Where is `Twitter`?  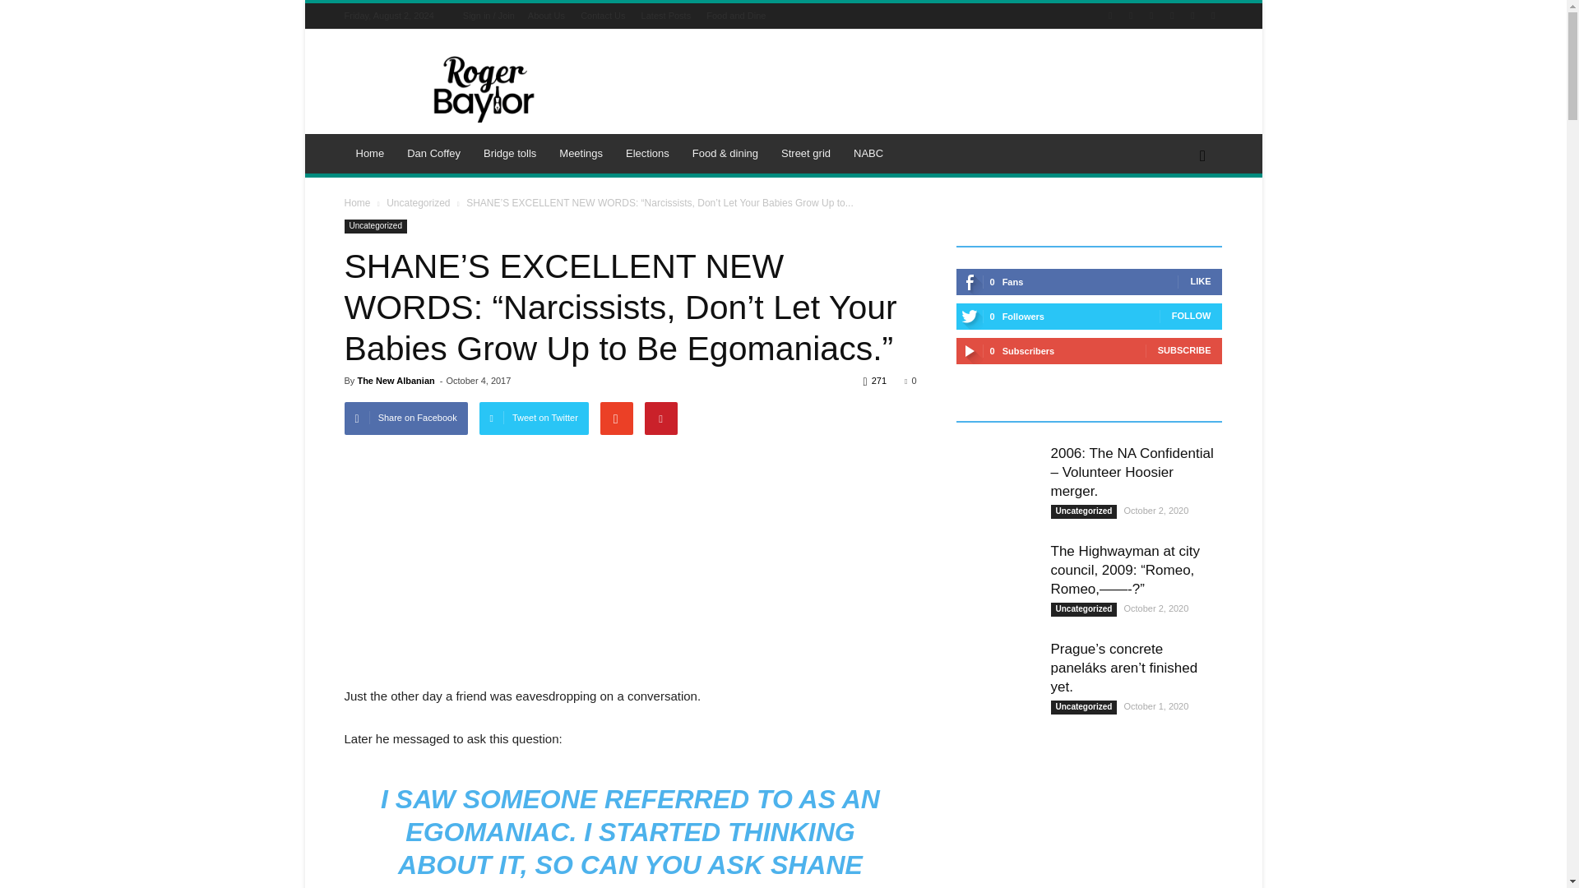
Twitter is located at coordinates (1171, 15).